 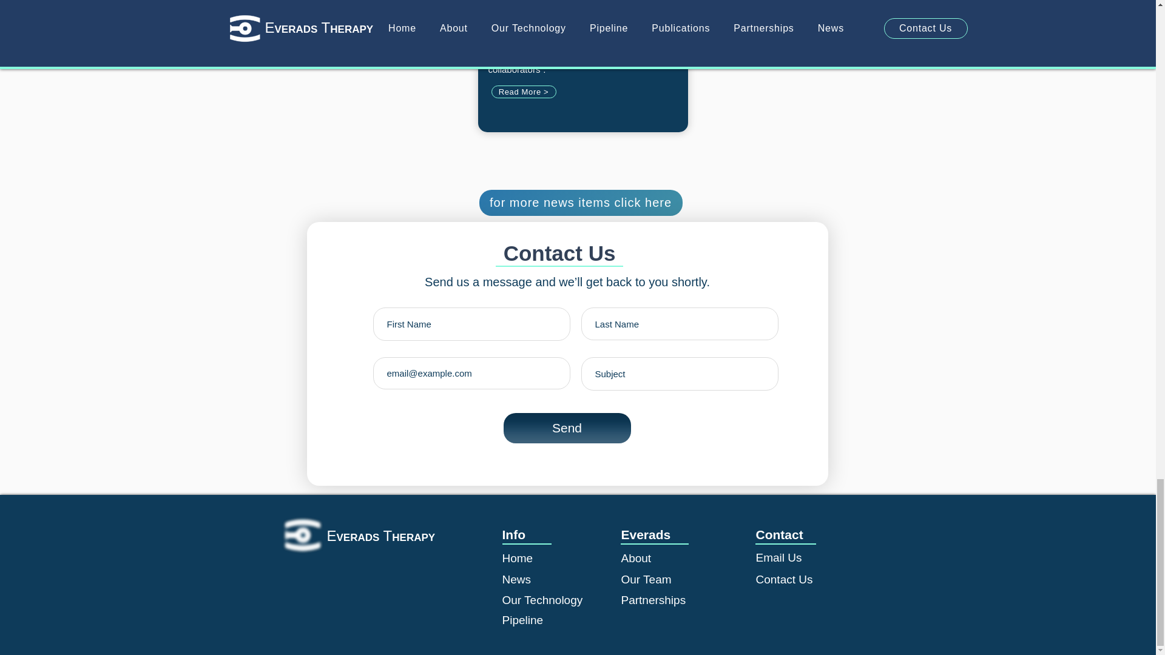 I want to click on Our Team, so click(x=646, y=579).